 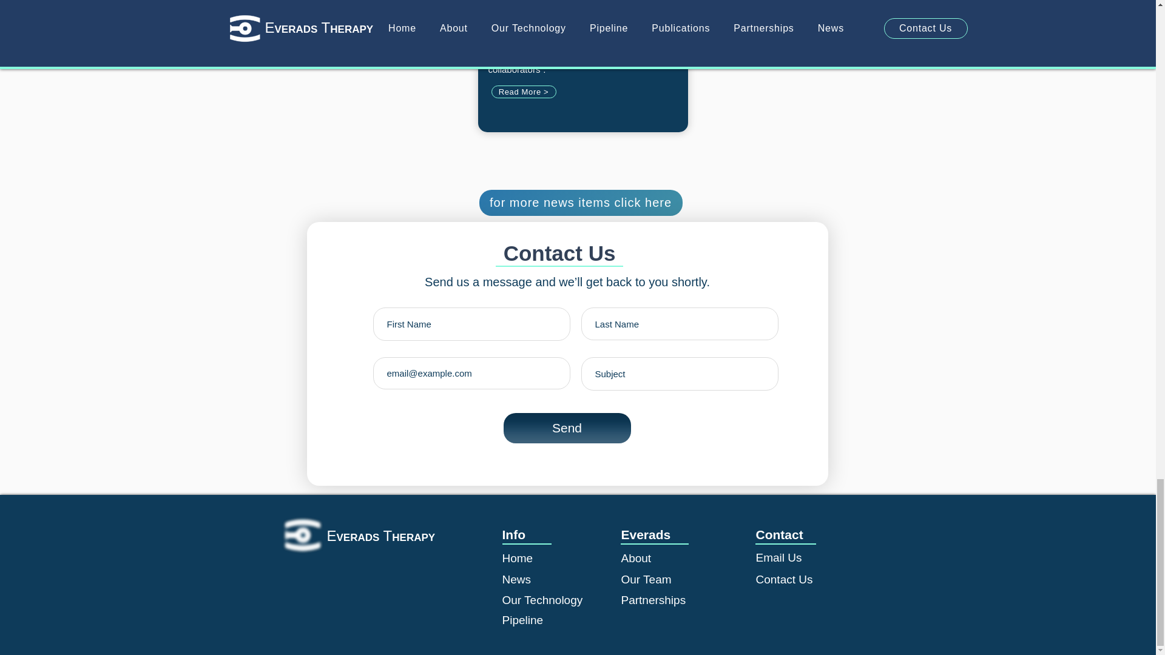 I want to click on Our Team, so click(x=646, y=579).